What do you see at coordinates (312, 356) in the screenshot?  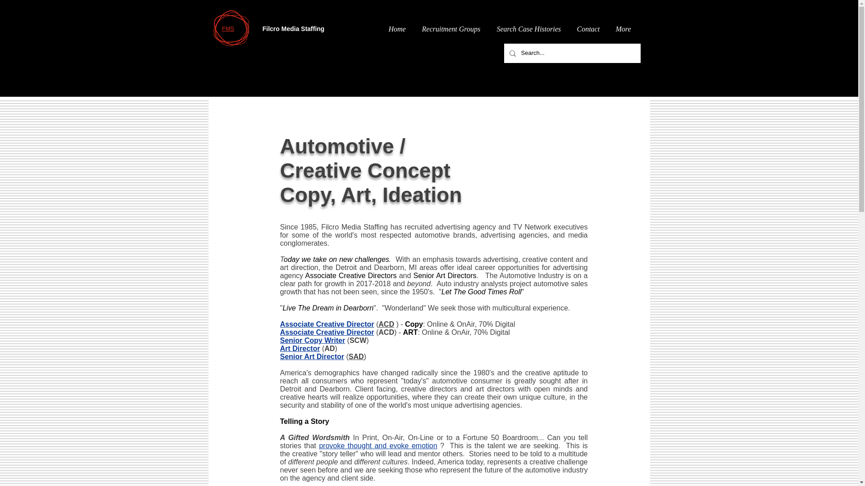 I see `Senior Art Director` at bounding box center [312, 356].